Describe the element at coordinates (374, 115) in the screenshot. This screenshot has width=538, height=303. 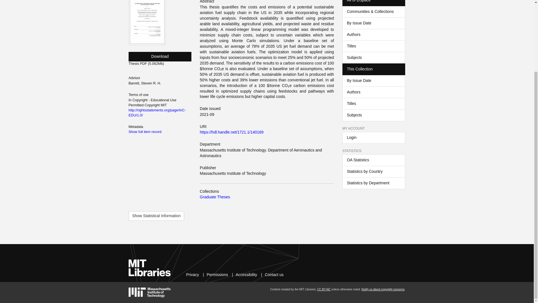
I see `Subjects` at that location.